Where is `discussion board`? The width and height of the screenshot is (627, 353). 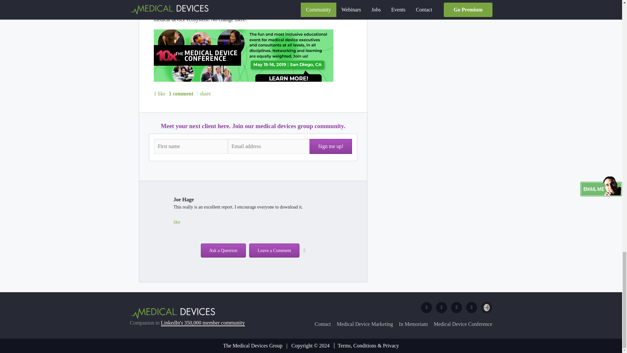 discussion board is located at coordinates (171, 12).